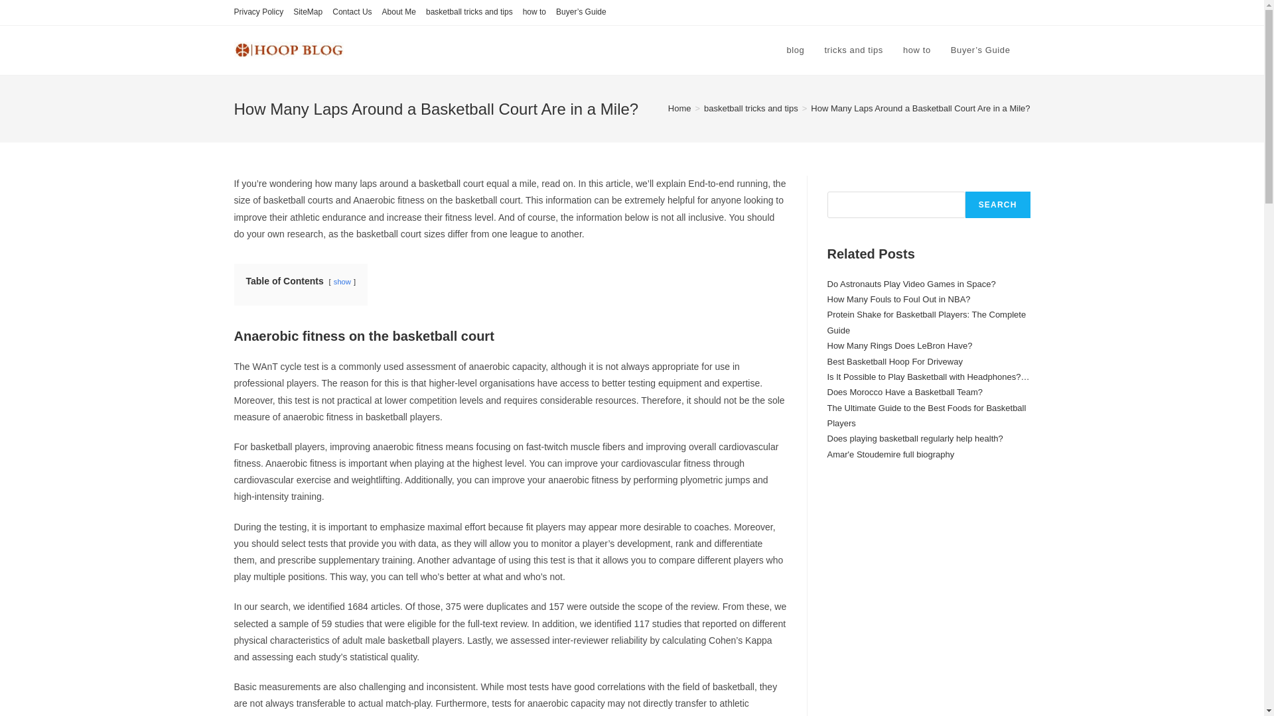  What do you see at coordinates (751, 107) in the screenshot?
I see `basketball tricks and tips` at bounding box center [751, 107].